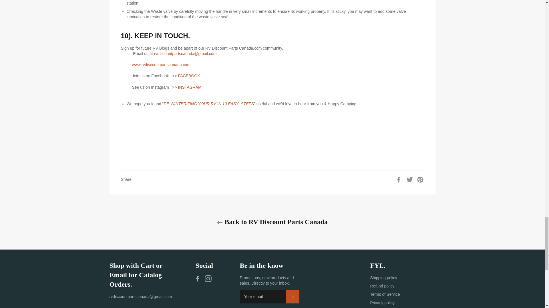 The width and height of the screenshot is (549, 308). I want to click on De-winterizing your RV in 10 easy steps, so click(209, 104).